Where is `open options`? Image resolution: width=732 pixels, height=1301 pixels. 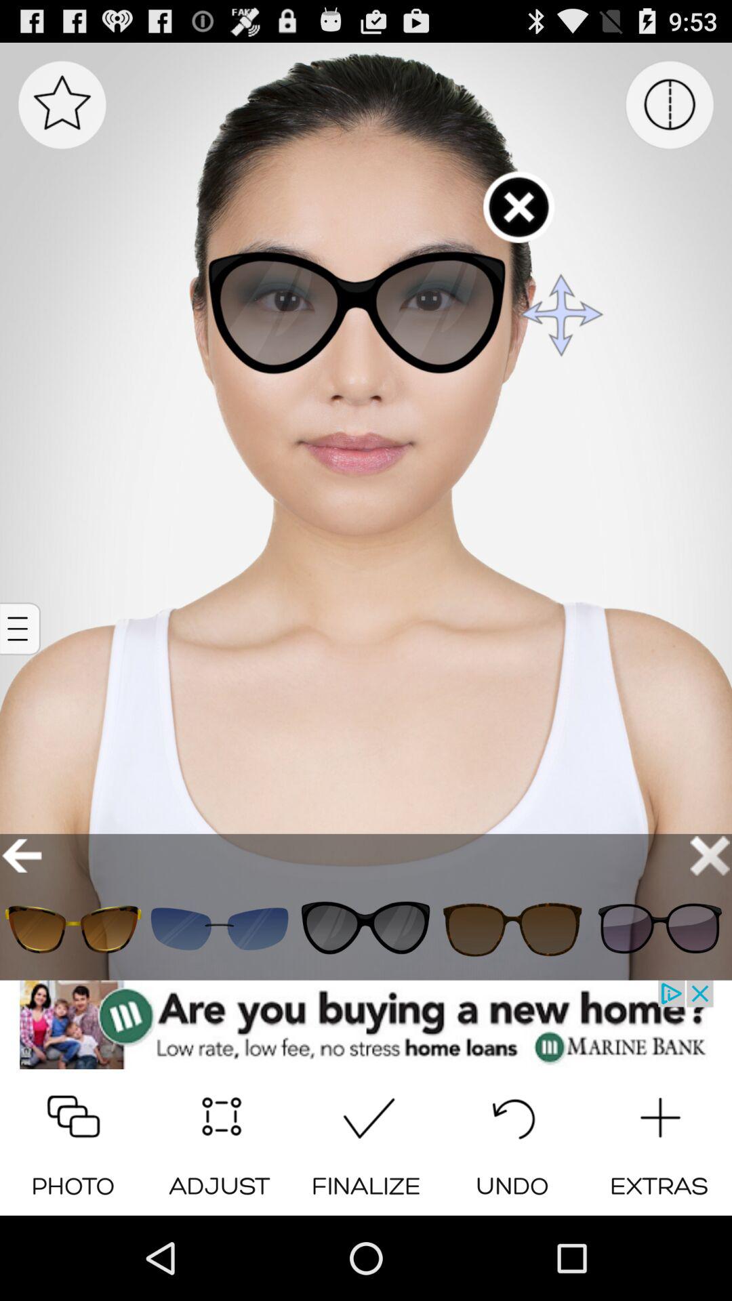 open options is located at coordinates (22, 629).